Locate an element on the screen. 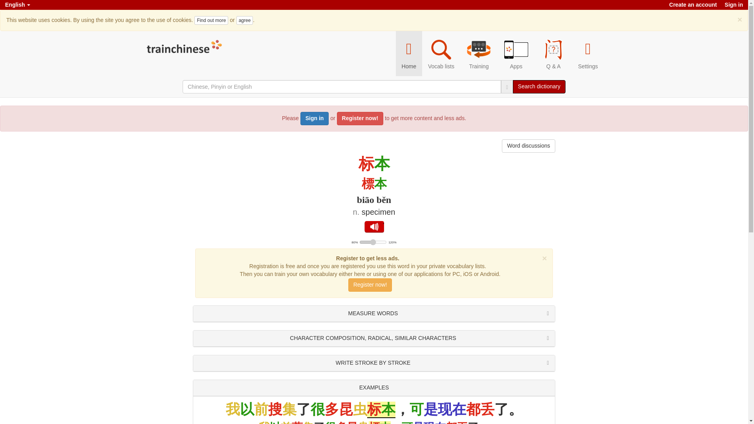  10 is located at coordinates (373, 242).